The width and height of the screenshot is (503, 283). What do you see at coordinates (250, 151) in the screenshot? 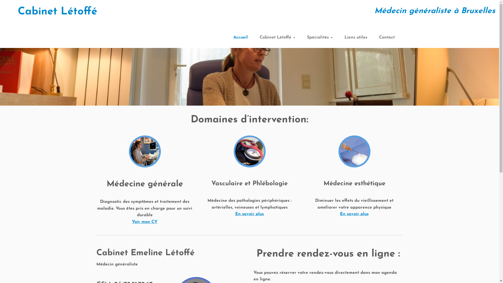
I see `picto2` at bounding box center [250, 151].